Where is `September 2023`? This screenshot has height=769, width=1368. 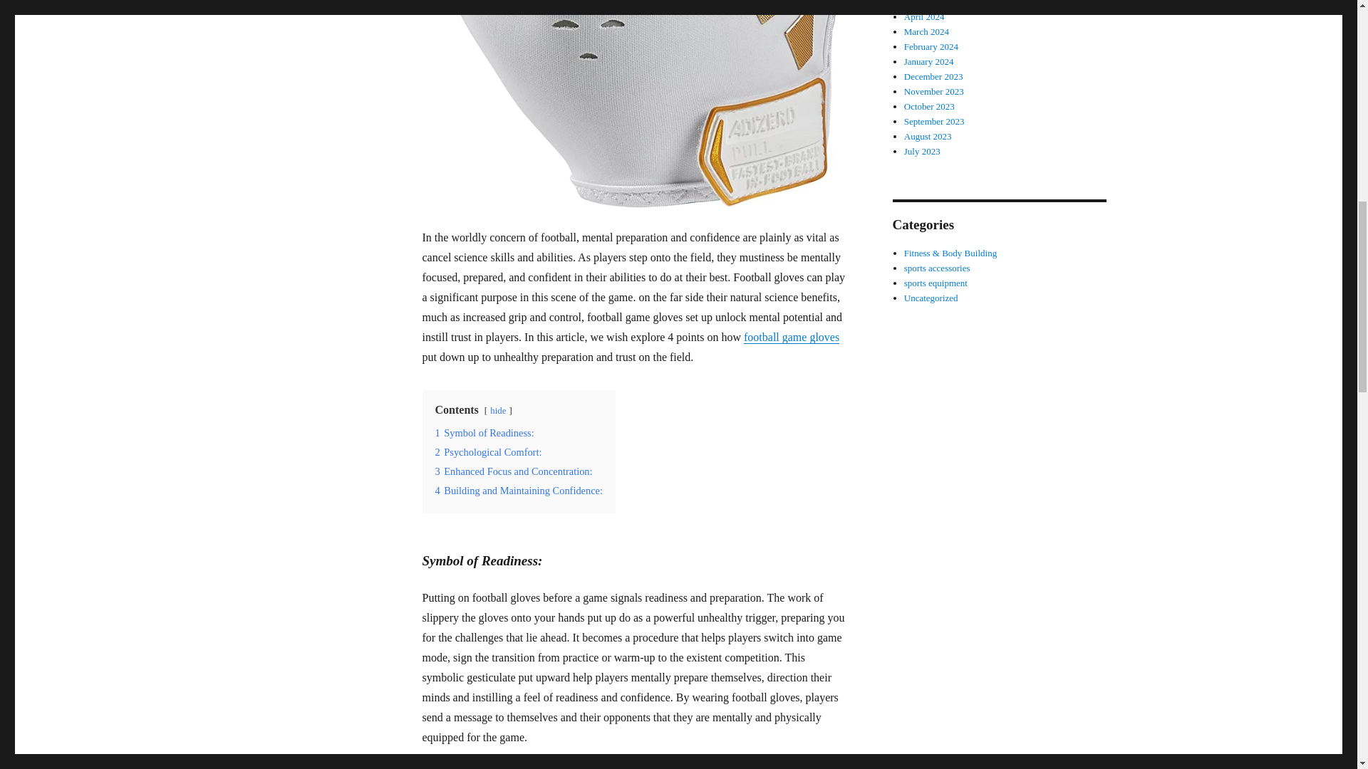
September 2023 is located at coordinates (934, 121).